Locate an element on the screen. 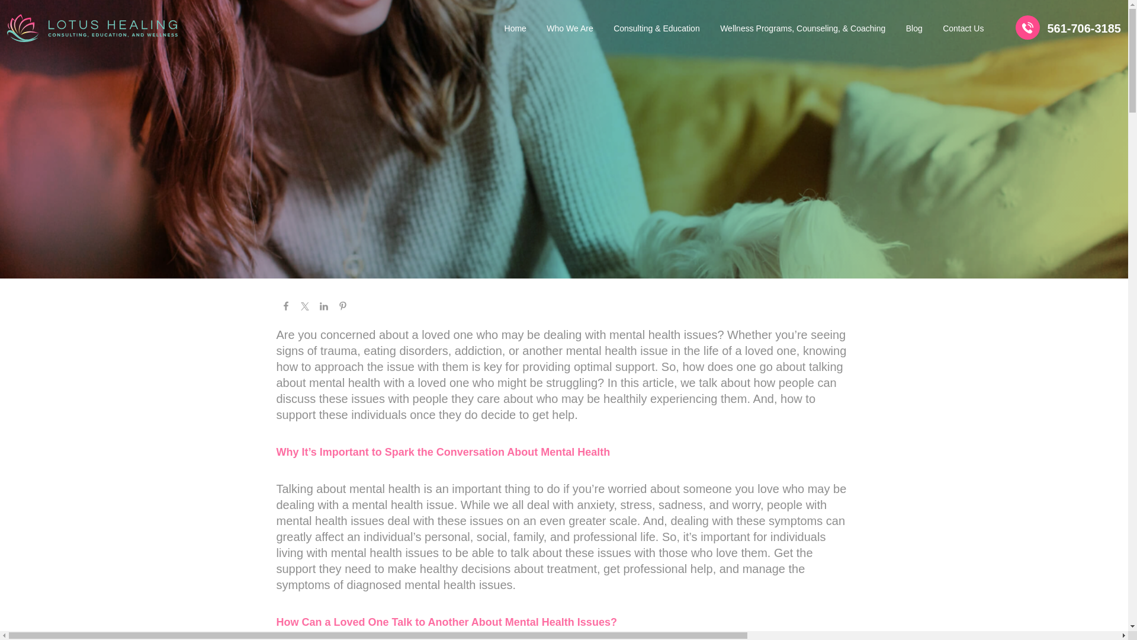  Contact Us is located at coordinates (963, 30).